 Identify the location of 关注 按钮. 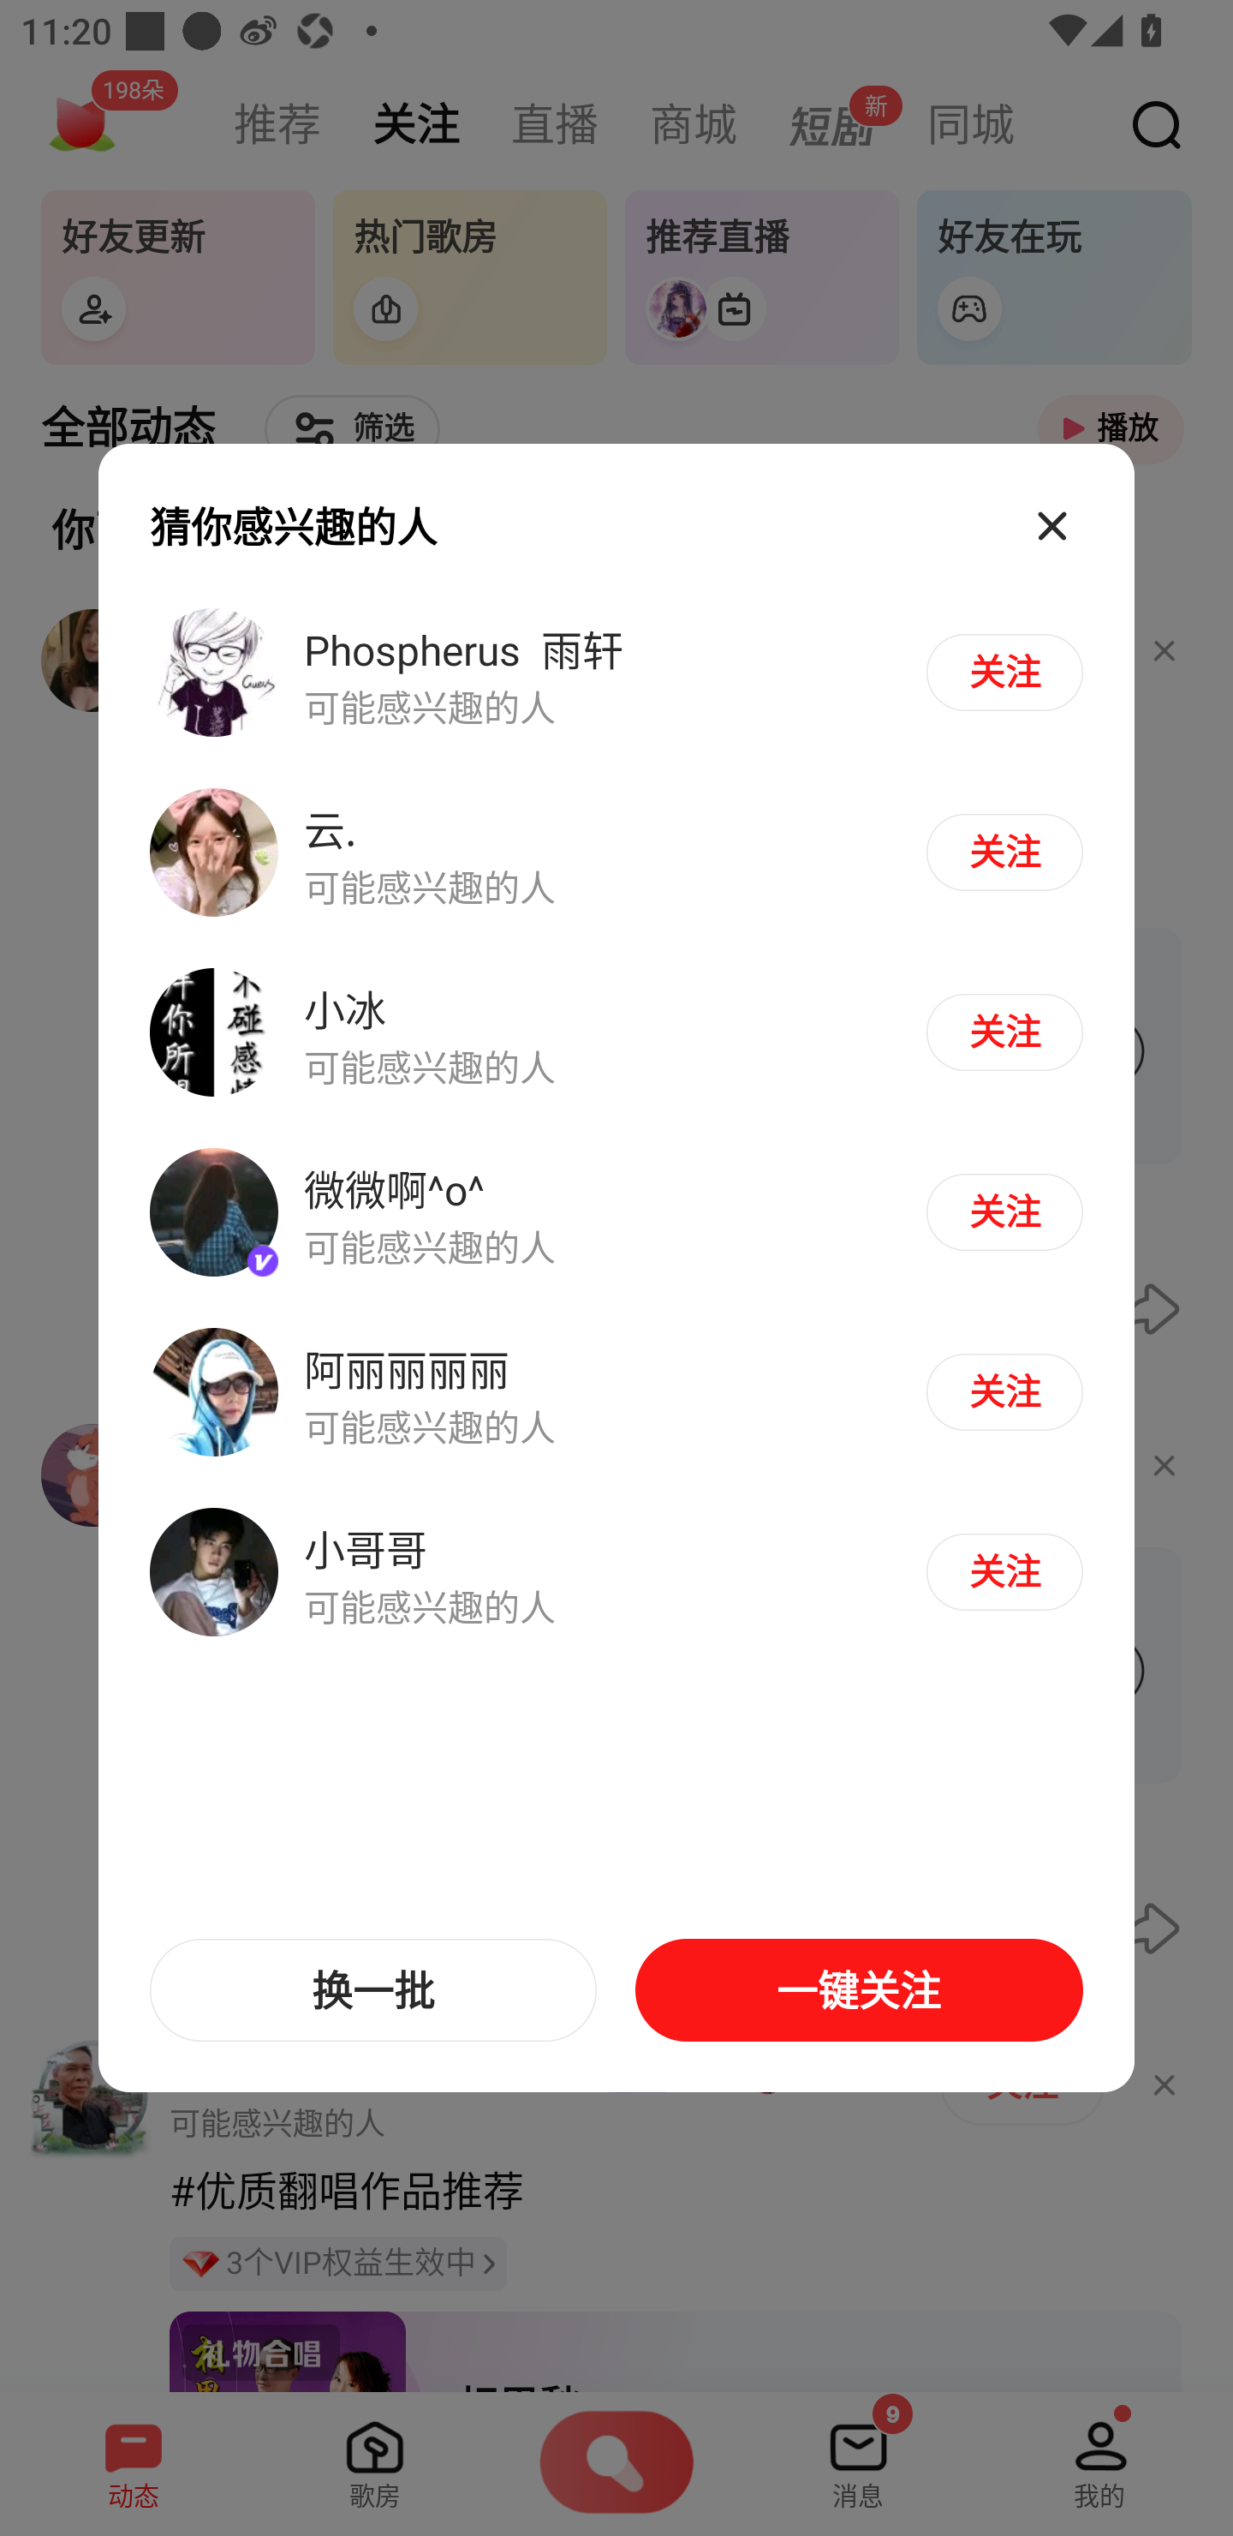
(1004, 1391).